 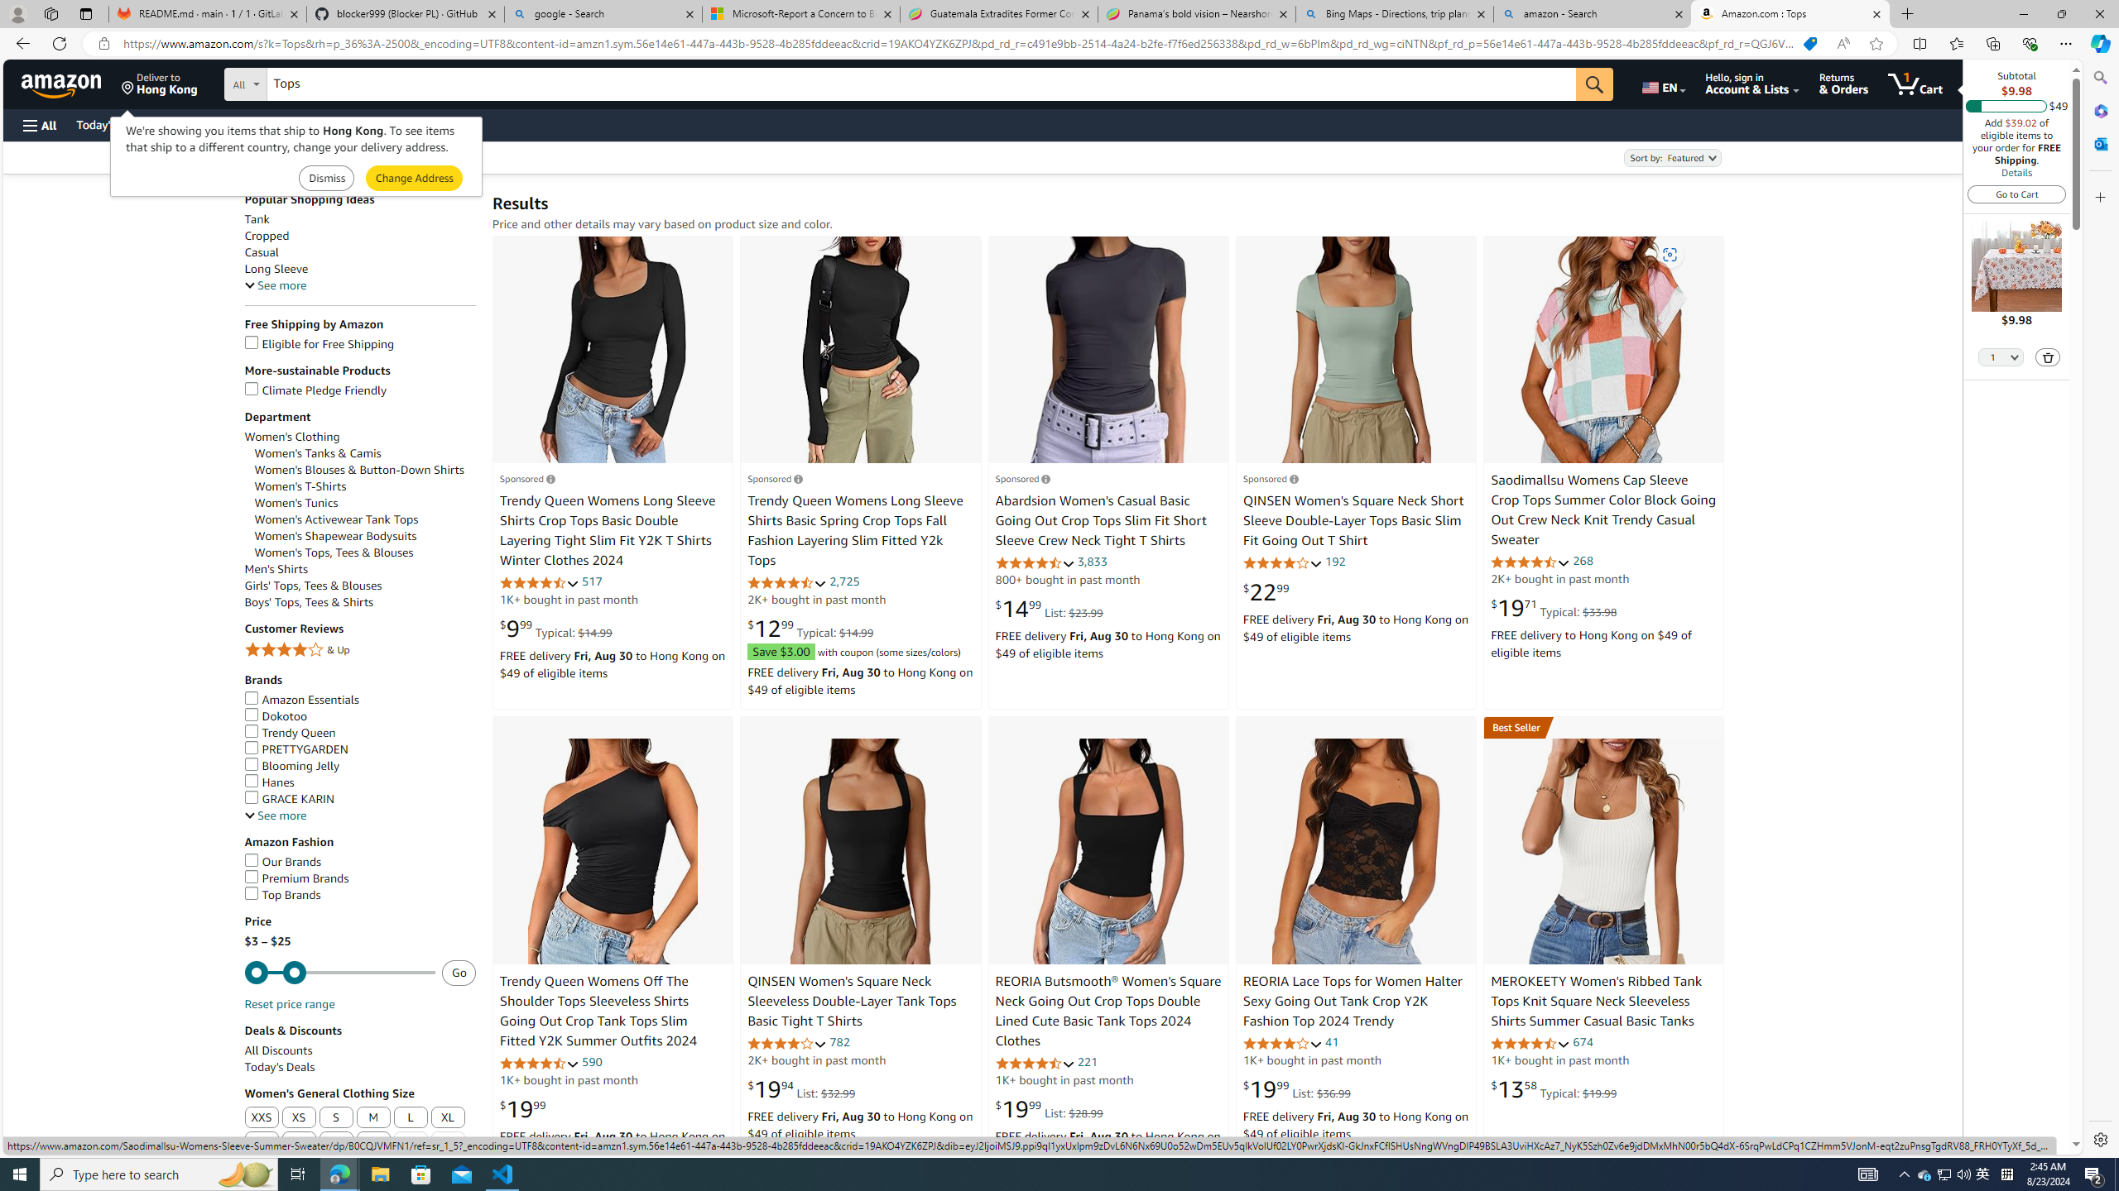 What do you see at coordinates (411, 1118) in the screenshot?
I see `L` at bounding box center [411, 1118].